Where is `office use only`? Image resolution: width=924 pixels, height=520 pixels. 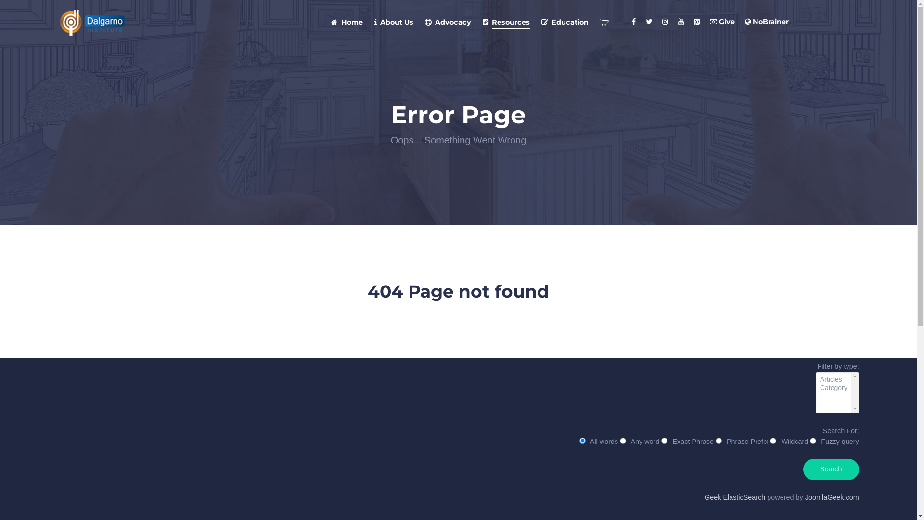
office use only is located at coordinates (75, 281).